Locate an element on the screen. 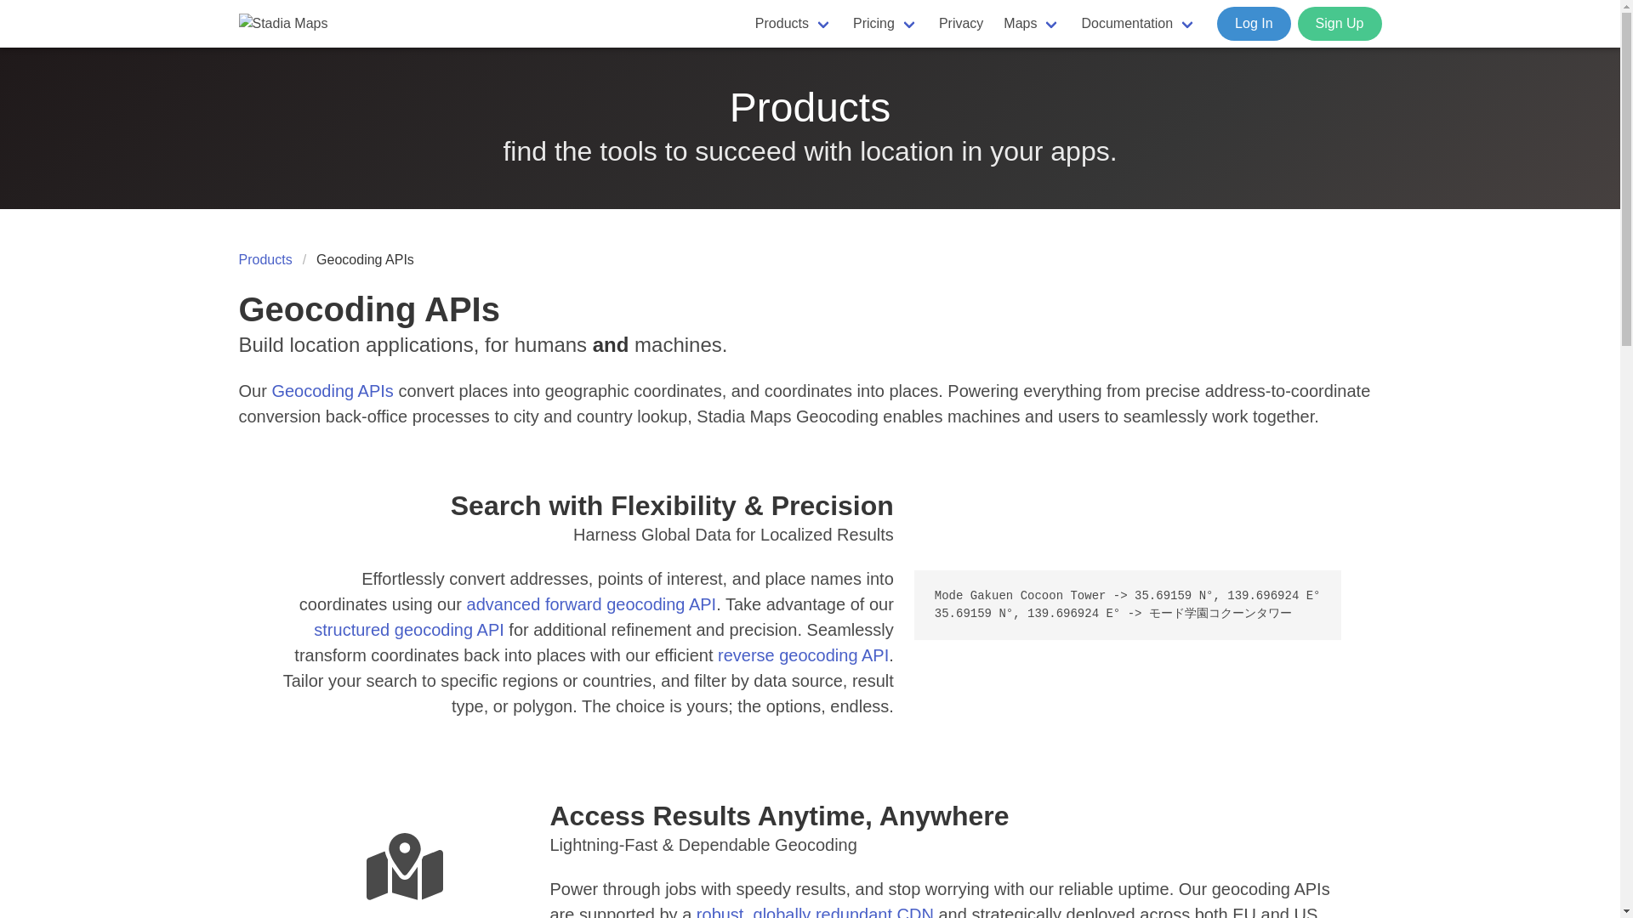 Image resolution: width=1633 pixels, height=918 pixels. Privacy is located at coordinates (961, 24).